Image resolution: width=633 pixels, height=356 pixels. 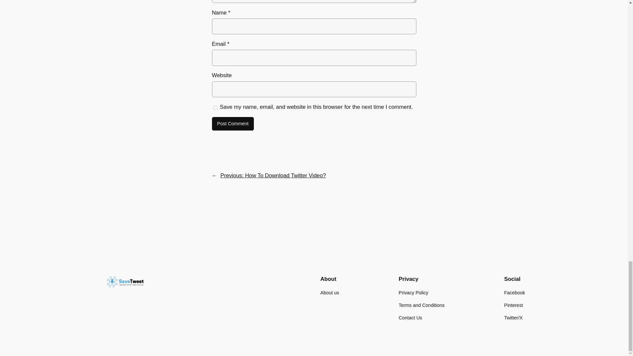 I want to click on Terms and Conditions, so click(x=421, y=305).